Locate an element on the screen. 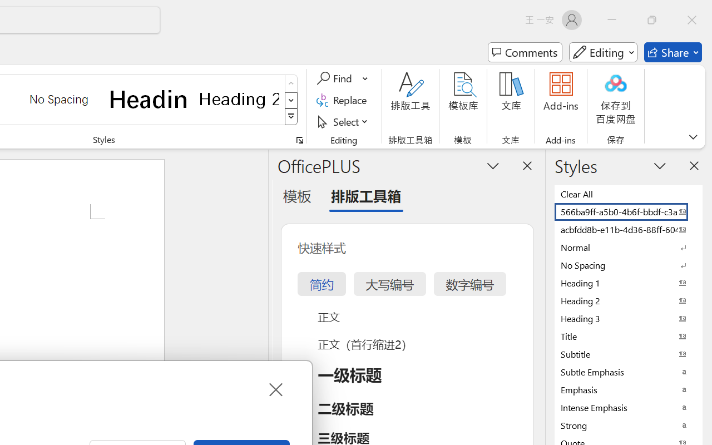  Share is located at coordinates (673, 52).